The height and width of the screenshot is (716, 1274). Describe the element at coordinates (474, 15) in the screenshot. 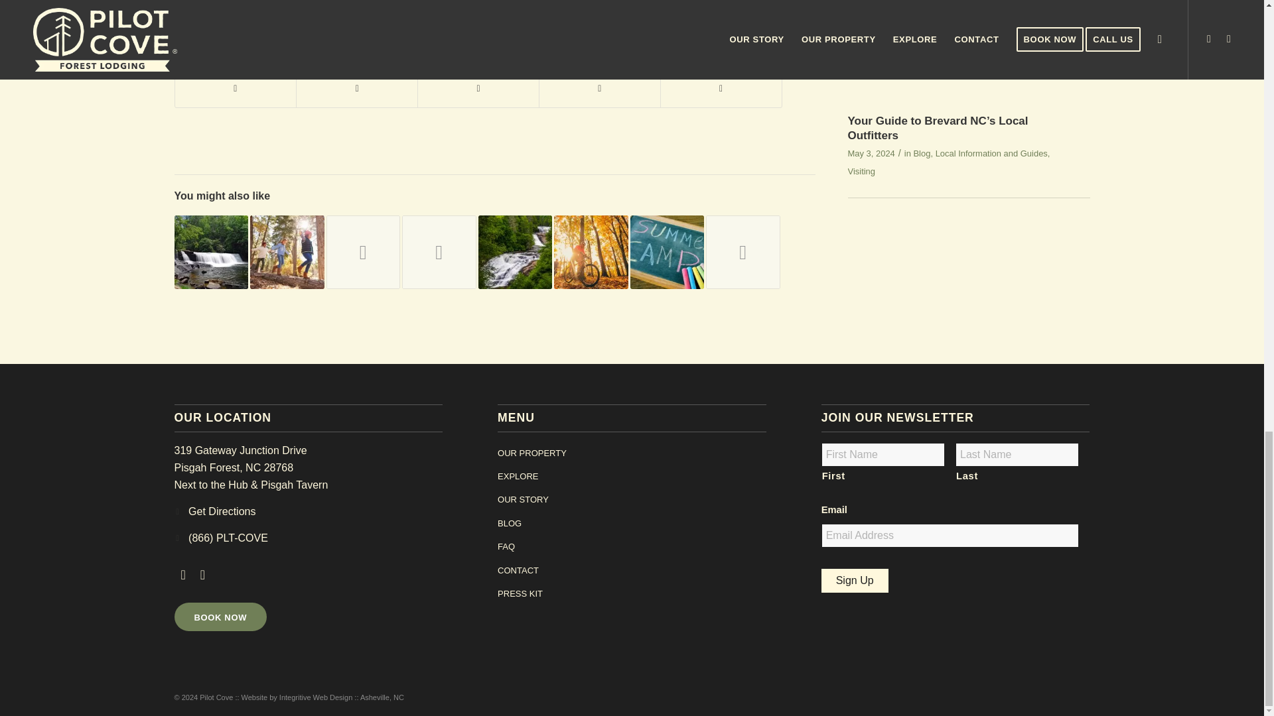

I see `Pilot Cove` at that location.